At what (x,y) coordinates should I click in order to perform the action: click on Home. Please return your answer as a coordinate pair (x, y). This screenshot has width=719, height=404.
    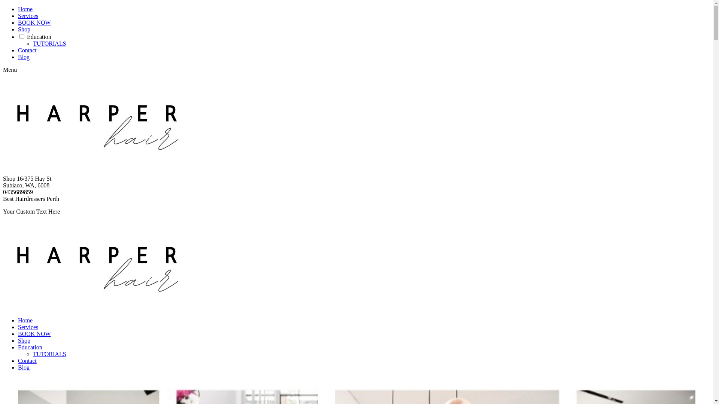
    Looking at the image, I should click on (25, 9).